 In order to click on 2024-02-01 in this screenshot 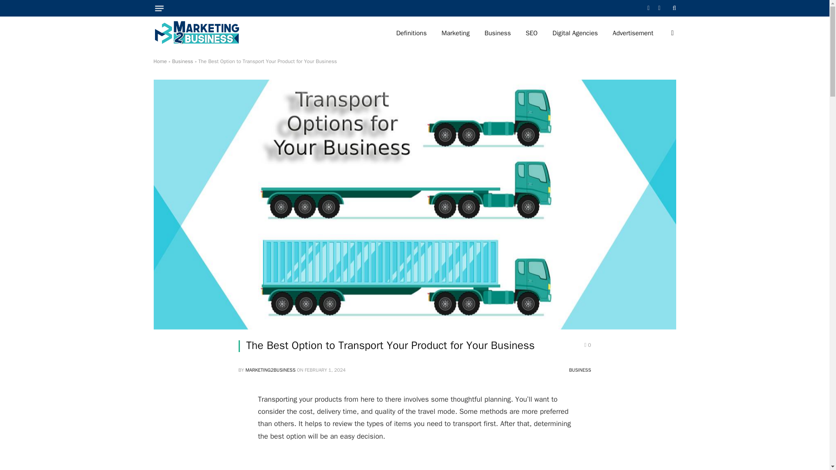, I will do `click(325, 370)`.